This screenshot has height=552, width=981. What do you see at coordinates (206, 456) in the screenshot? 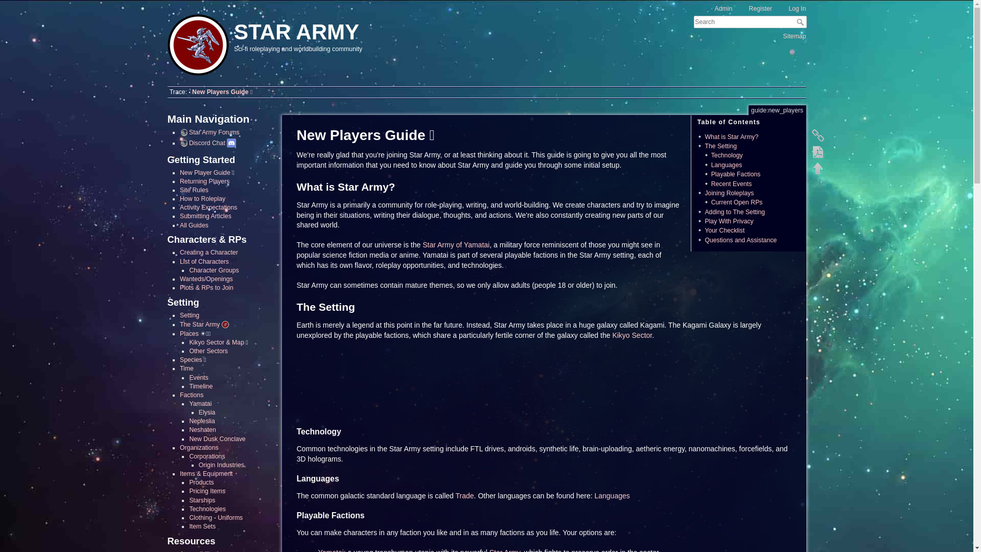
I see `Corporations` at bounding box center [206, 456].